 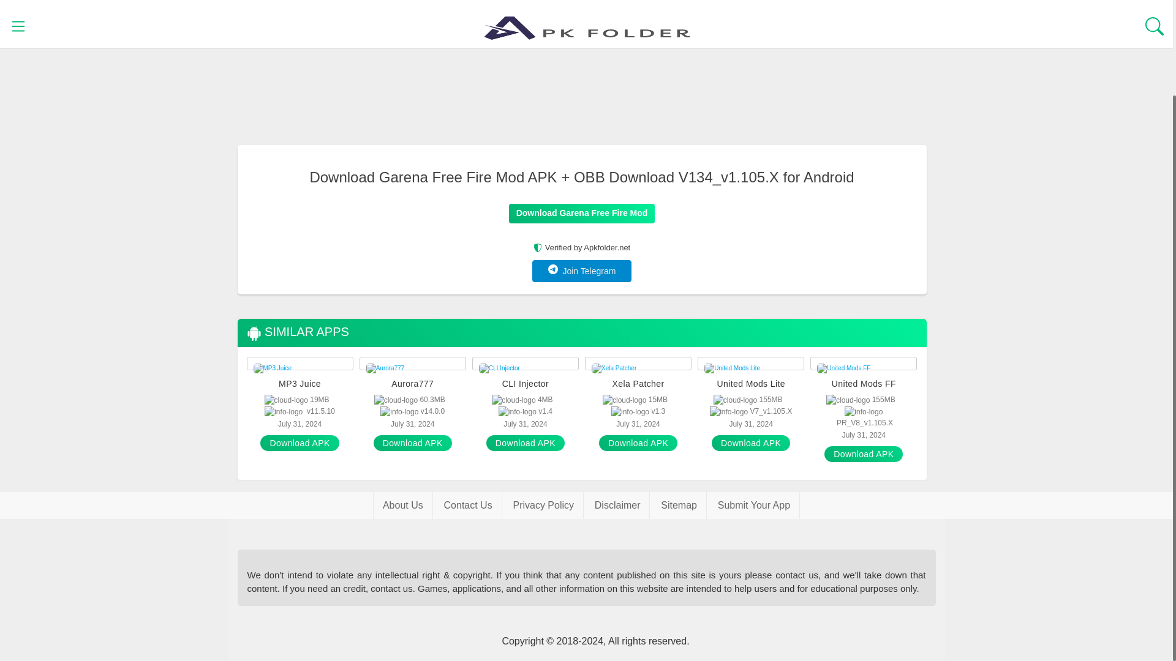 I want to click on Sitemap, so click(x=679, y=505).